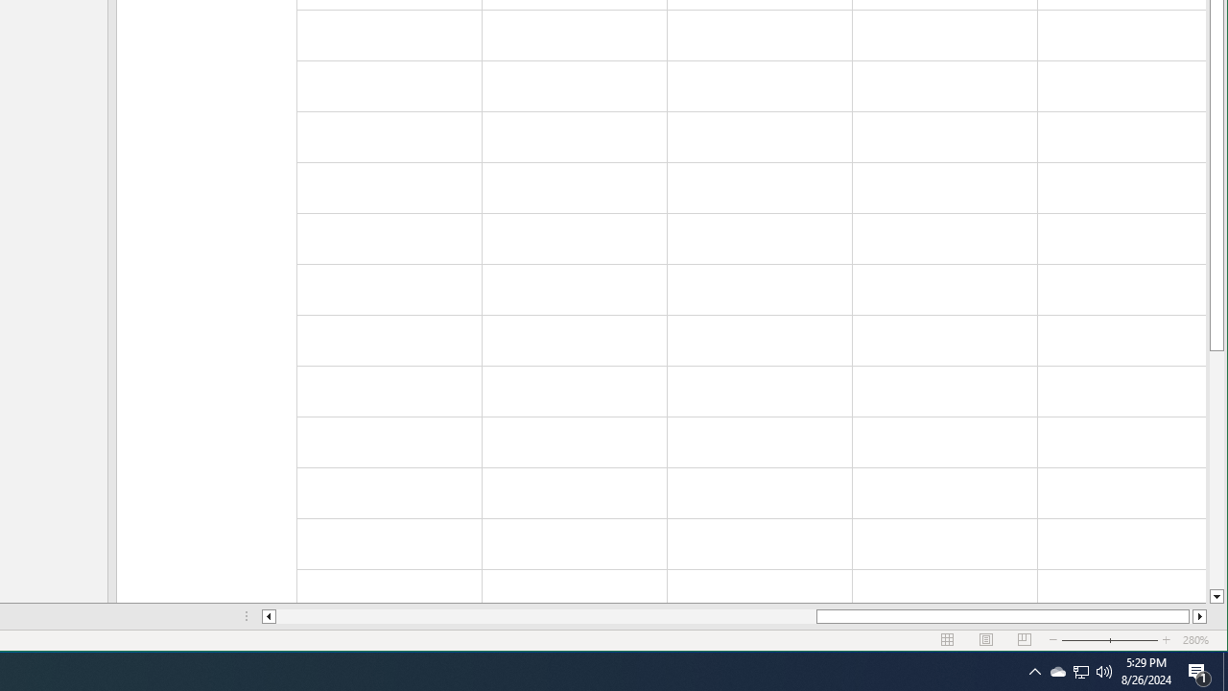 This screenshot has height=691, width=1228. What do you see at coordinates (1034, 672) in the screenshot?
I see `Notification Chevron` at bounding box center [1034, 672].